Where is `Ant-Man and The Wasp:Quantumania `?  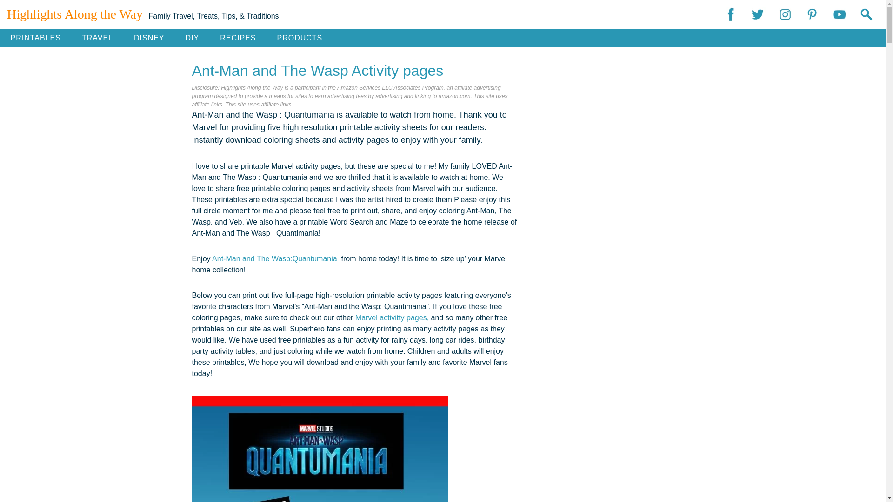
Ant-Man and The Wasp:Quantumania  is located at coordinates (275, 258).